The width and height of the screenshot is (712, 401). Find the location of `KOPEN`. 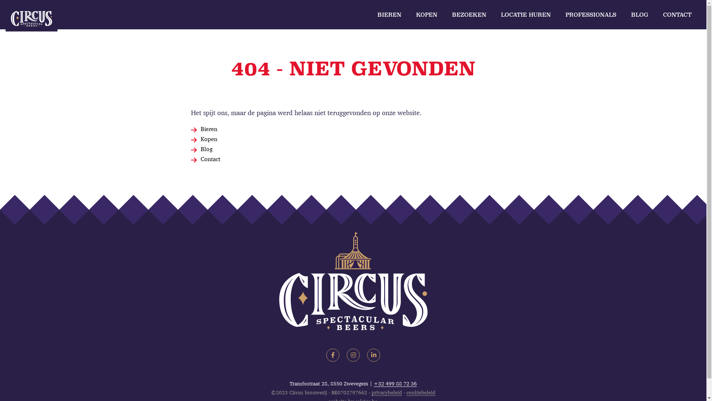

KOPEN is located at coordinates (426, 15).